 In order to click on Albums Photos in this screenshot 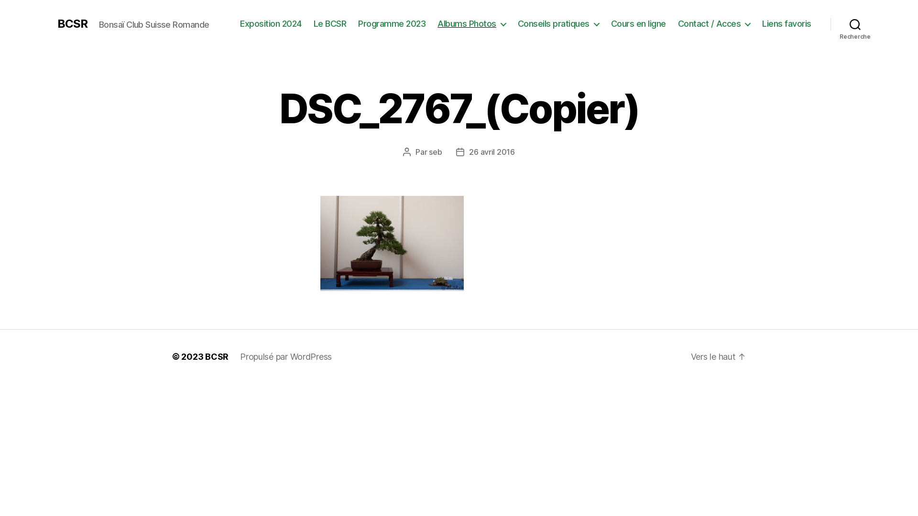, I will do `click(471, 24)`.